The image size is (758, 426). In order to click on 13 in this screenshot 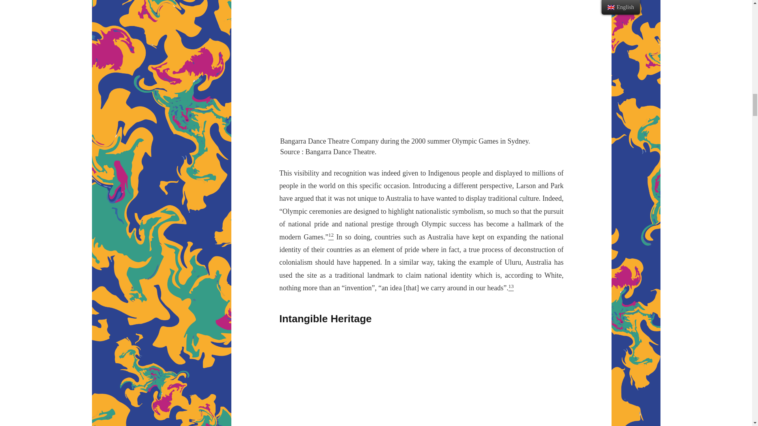, I will do `click(511, 288)`.